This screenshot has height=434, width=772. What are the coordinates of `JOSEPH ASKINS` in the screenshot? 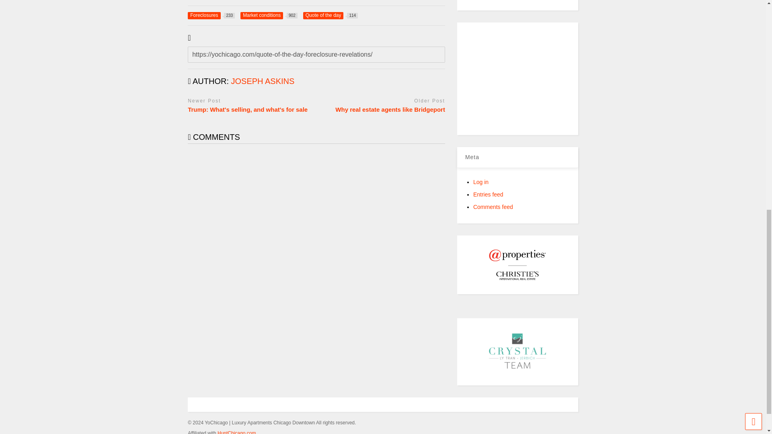 It's located at (263, 81).